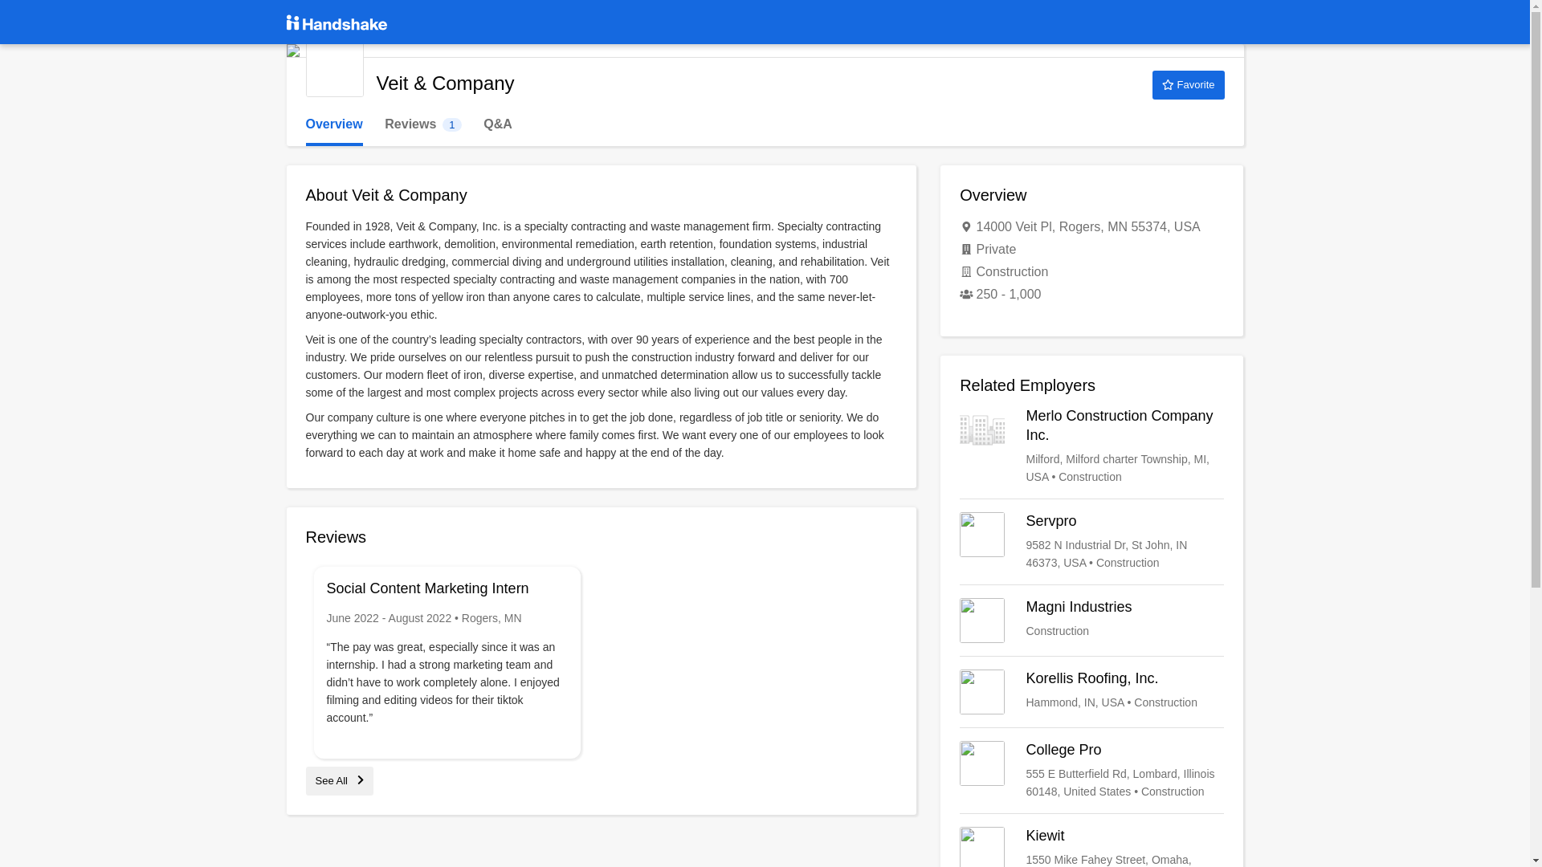 This screenshot has height=867, width=1542. I want to click on Merlo Construction Company Inc., so click(422, 124).